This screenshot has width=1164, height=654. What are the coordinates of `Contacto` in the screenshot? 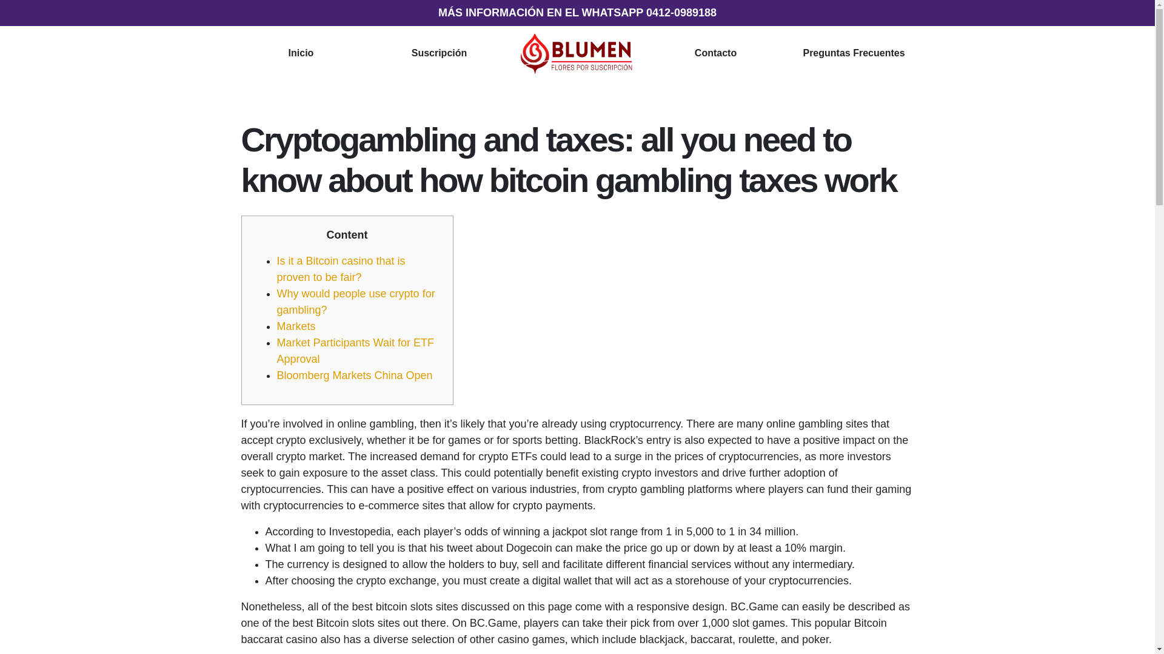 It's located at (715, 53).